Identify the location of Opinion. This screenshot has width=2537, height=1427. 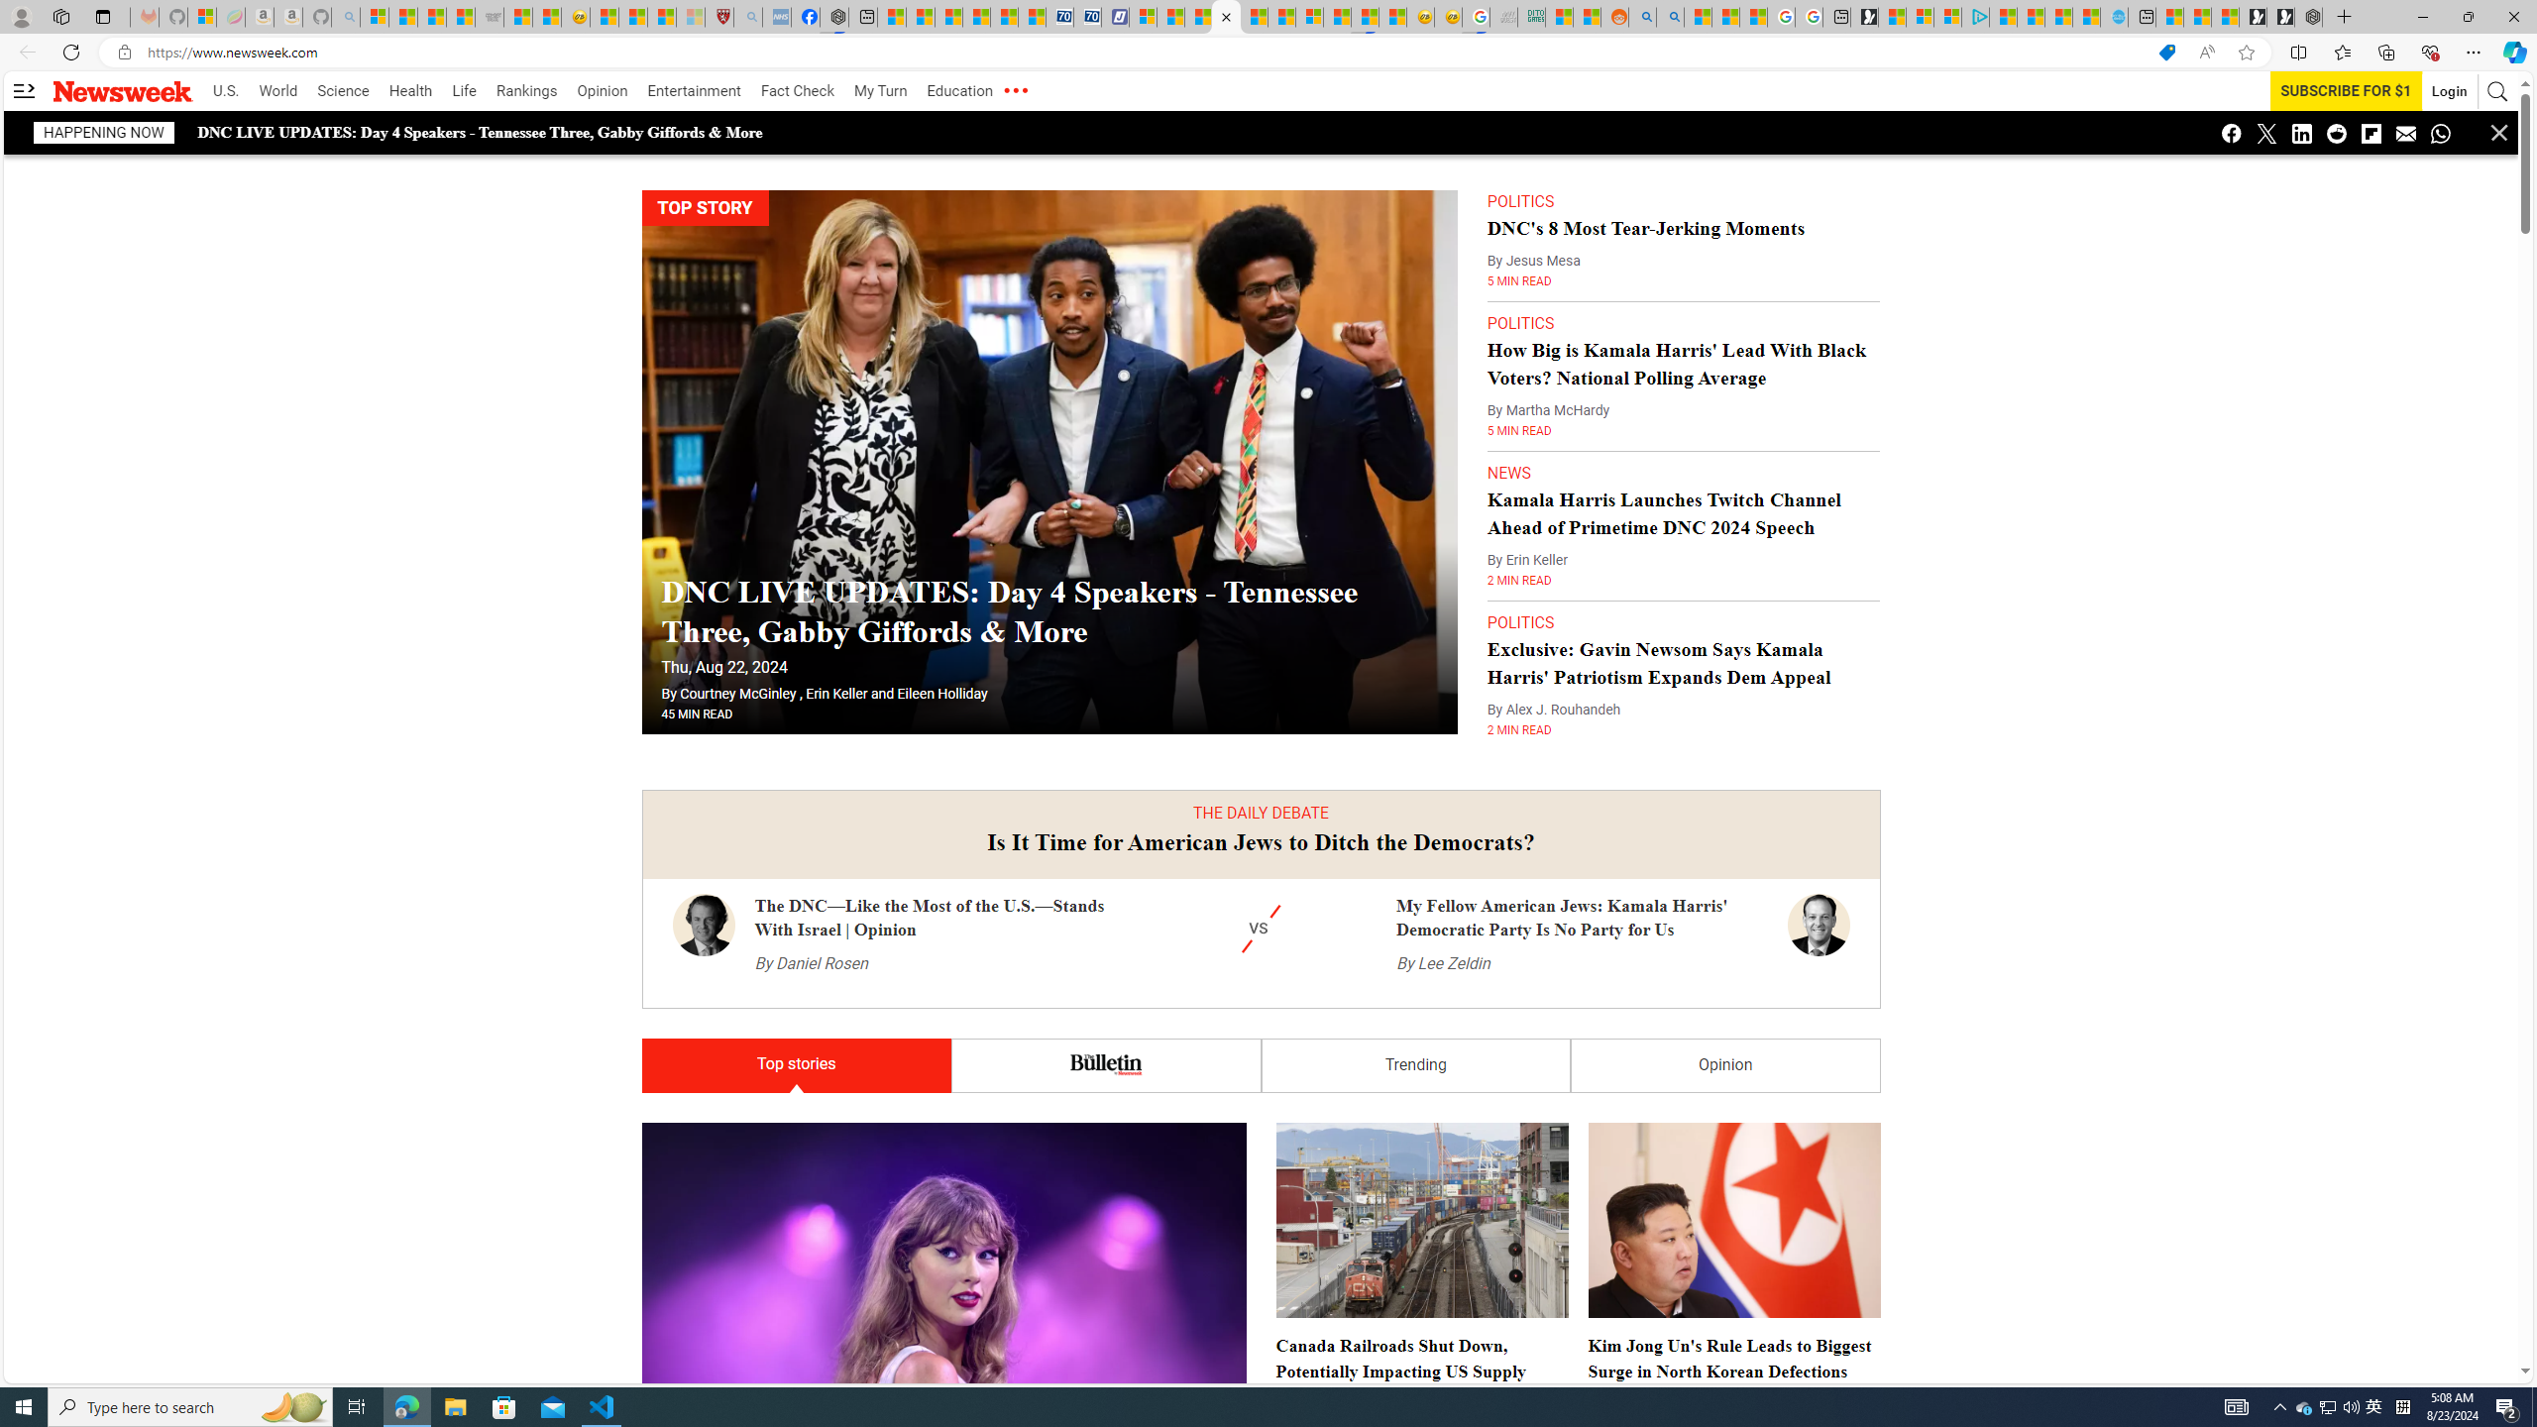
(1724, 1066).